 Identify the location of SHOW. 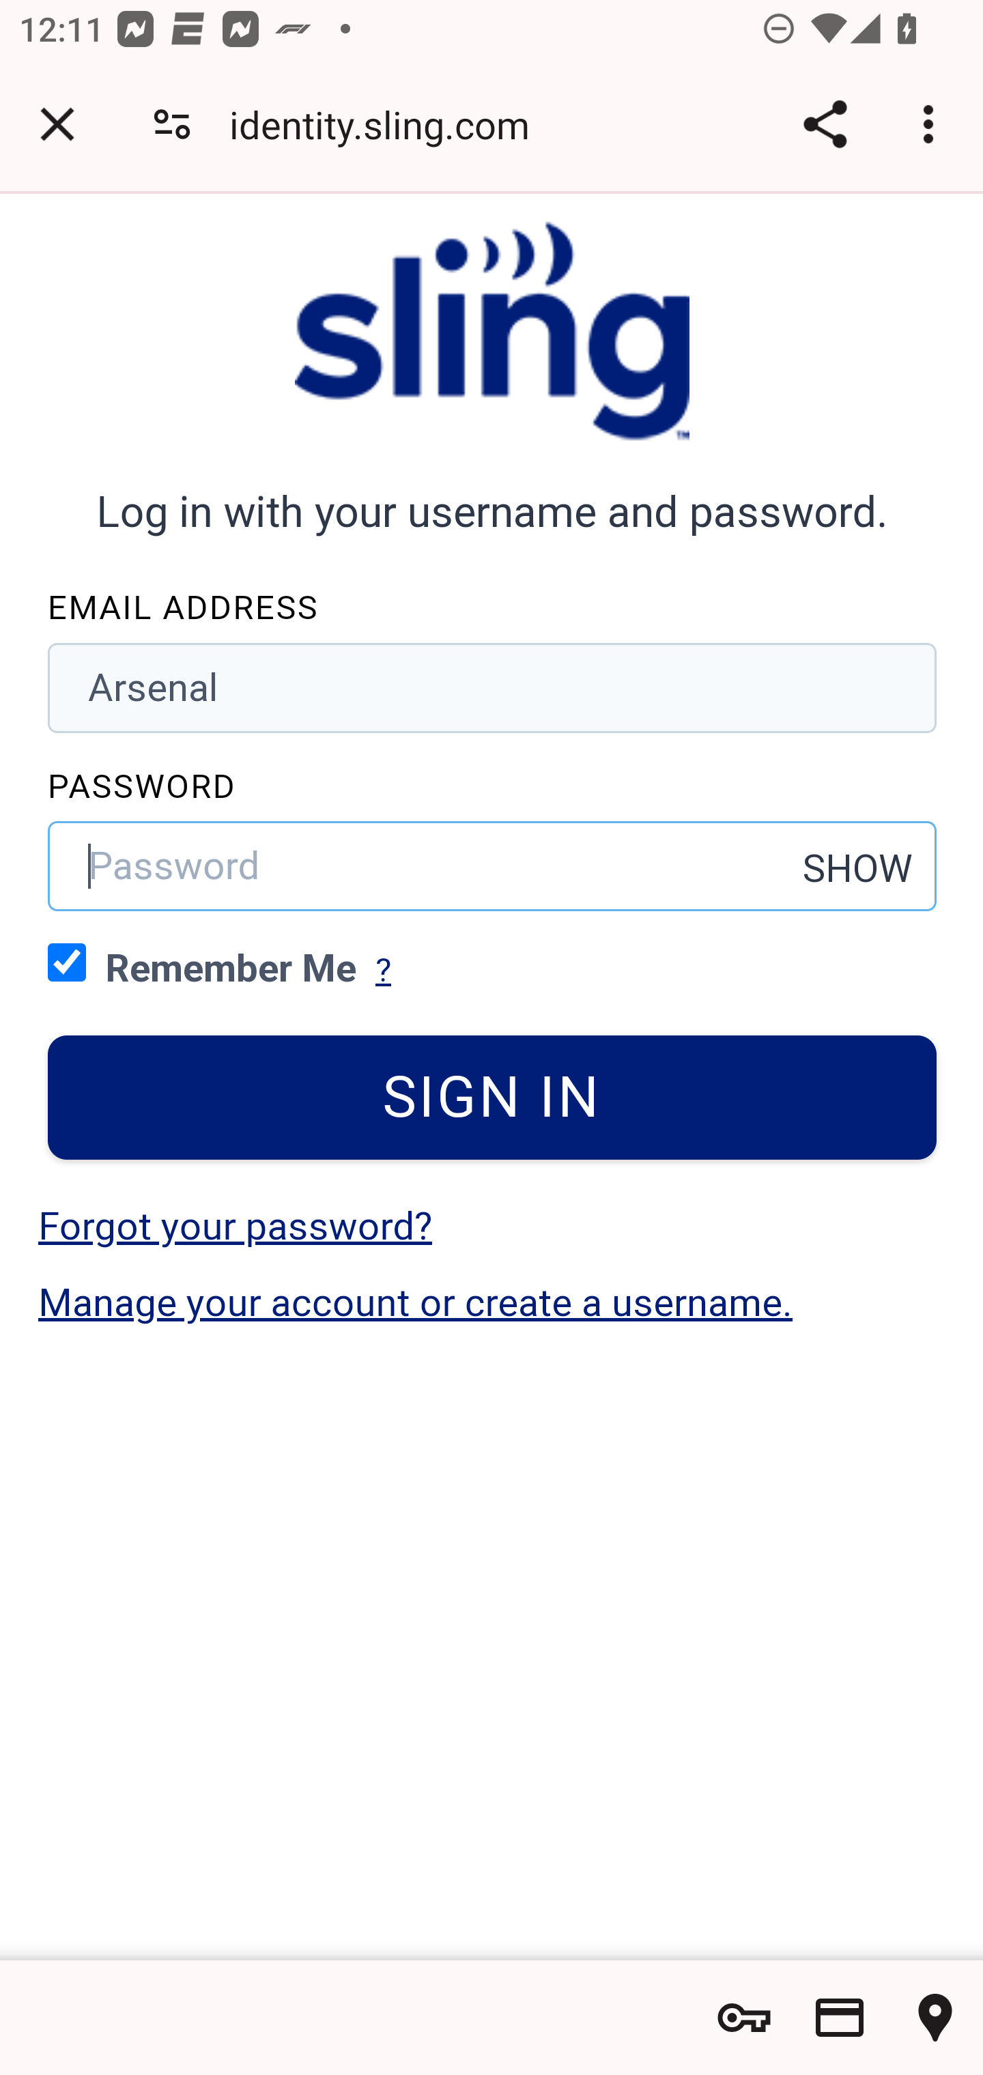
(859, 868).